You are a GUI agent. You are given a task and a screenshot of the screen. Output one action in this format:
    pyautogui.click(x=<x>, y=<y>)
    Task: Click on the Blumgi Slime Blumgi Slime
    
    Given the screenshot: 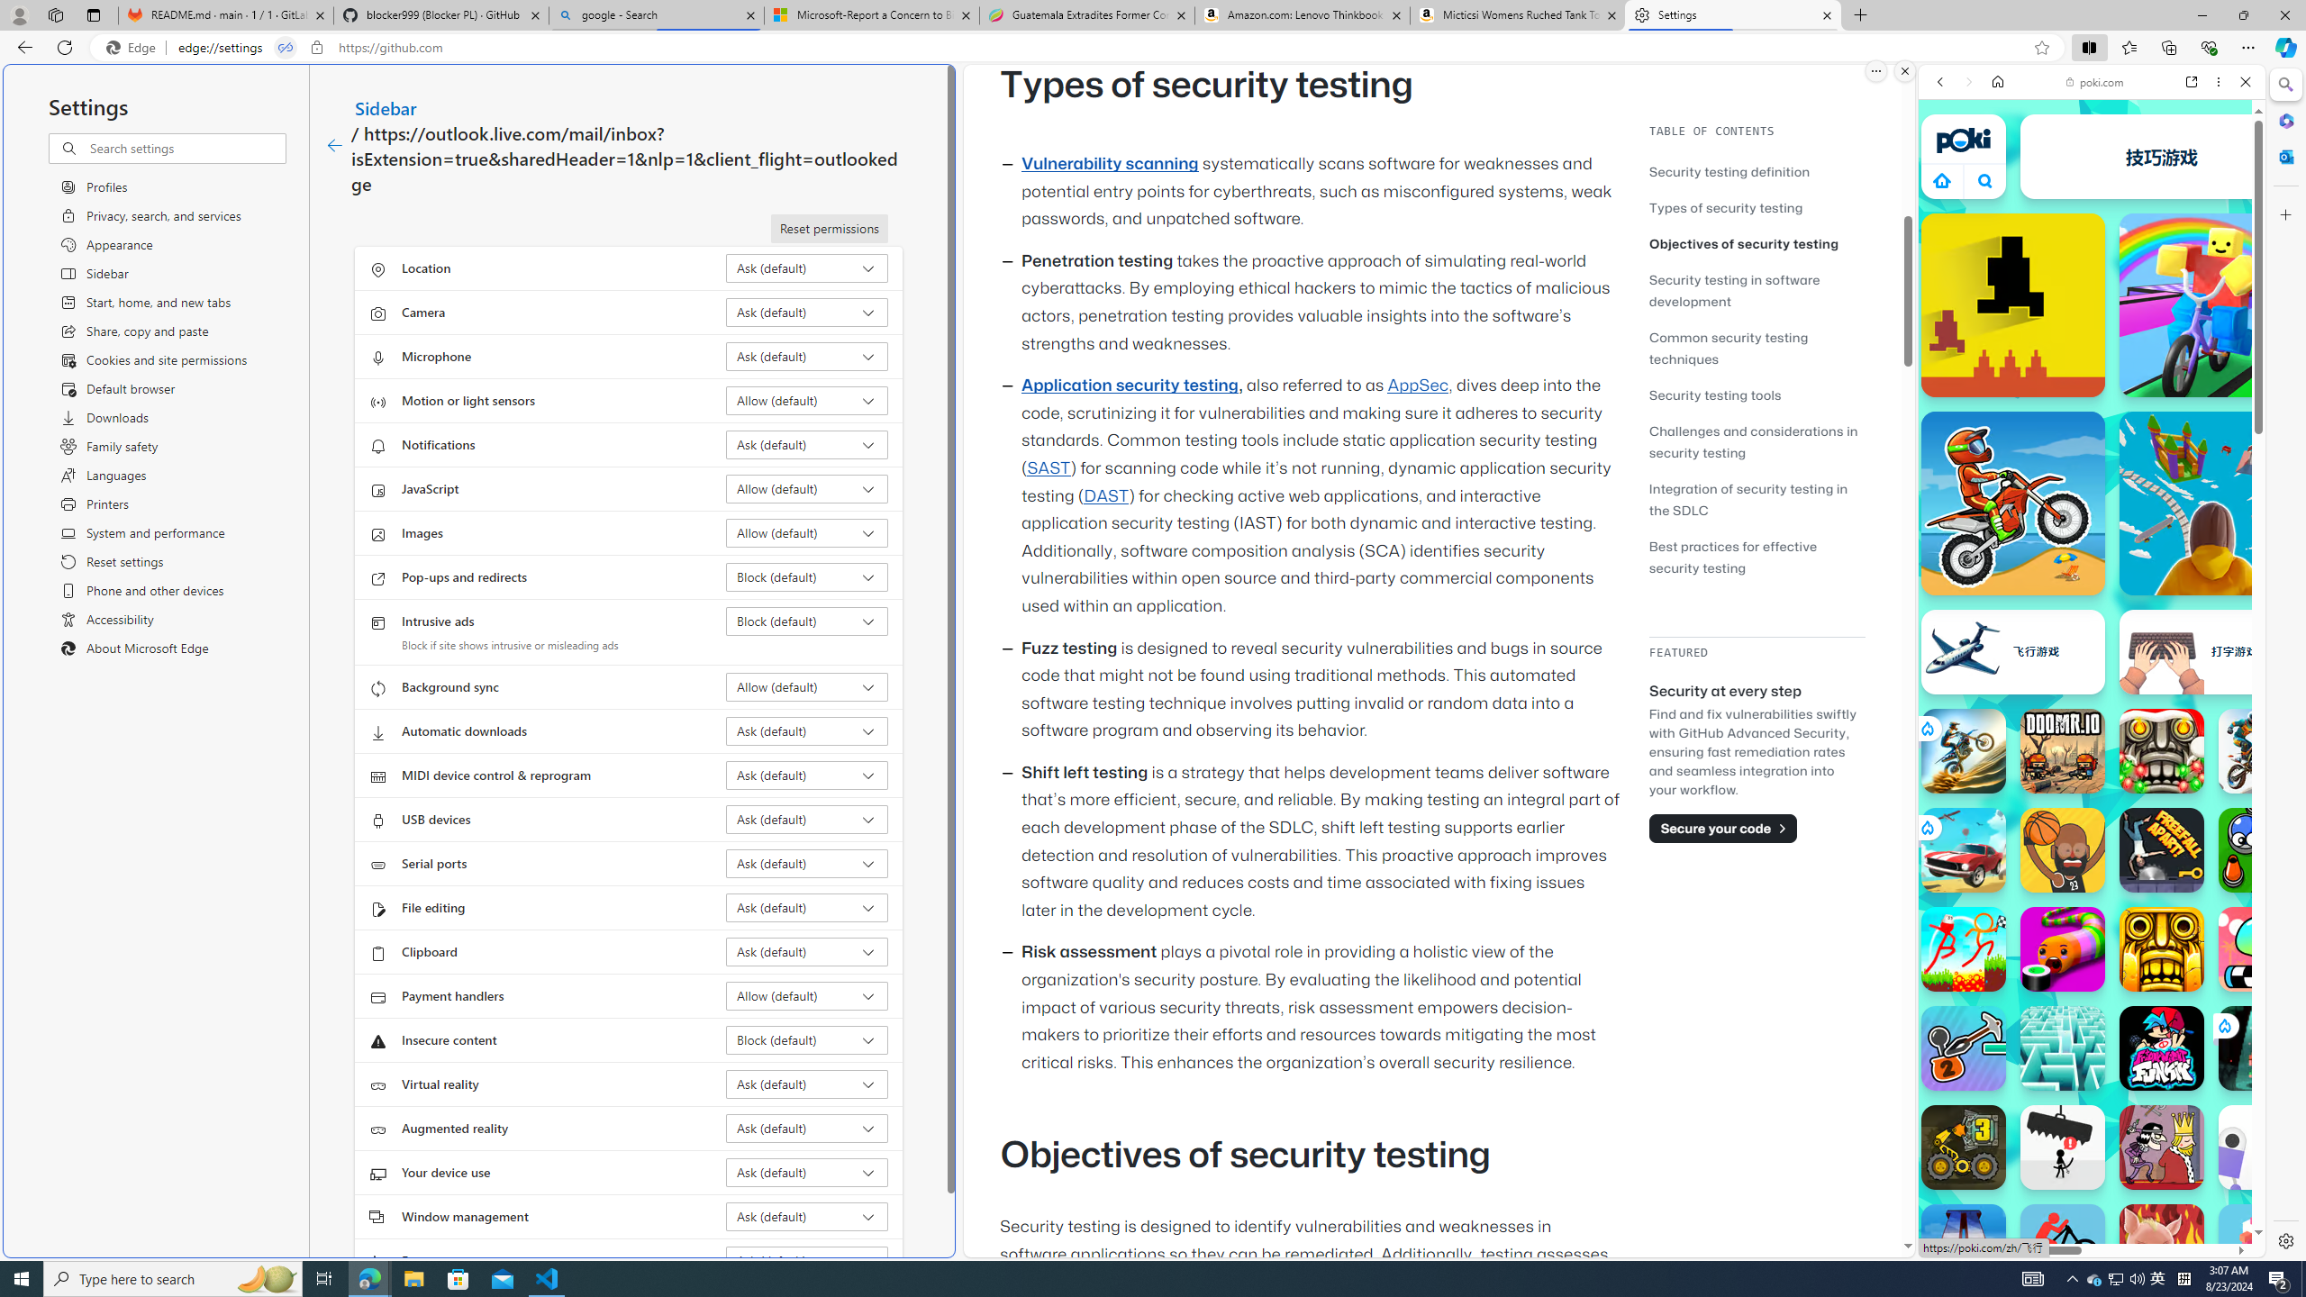 What is the action you would take?
    pyautogui.click(x=2261, y=949)
    